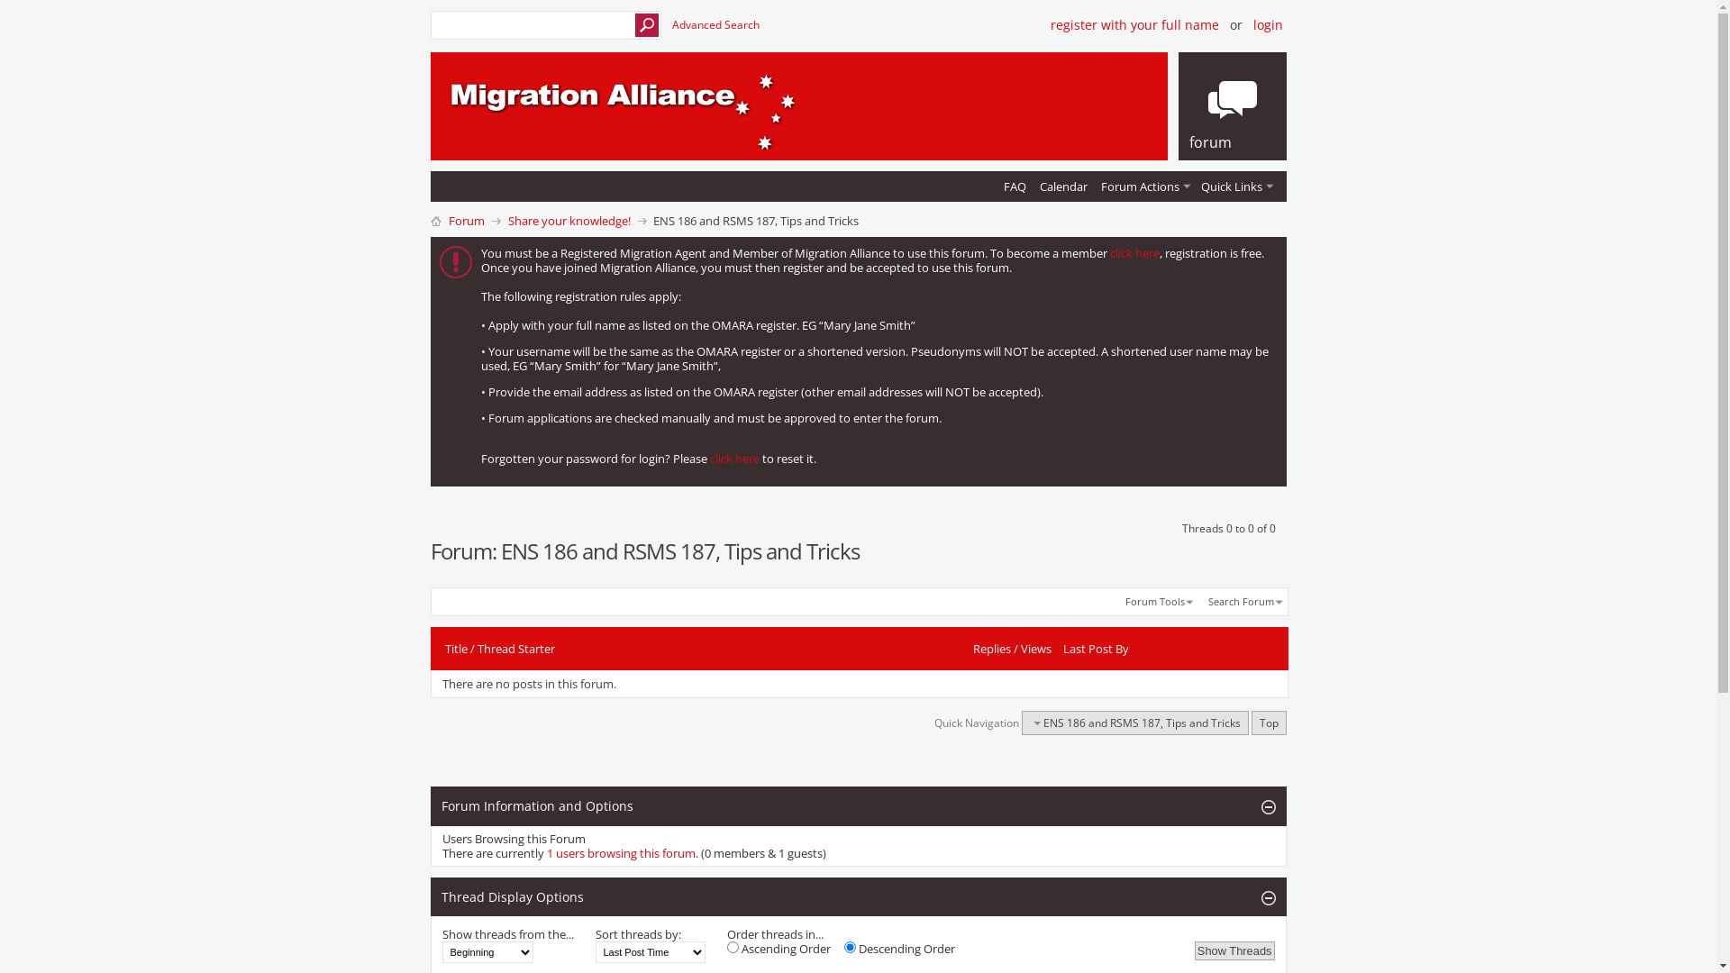  Describe the element at coordinates (1036, 649) in the screenshot. I see `Views` at that location.